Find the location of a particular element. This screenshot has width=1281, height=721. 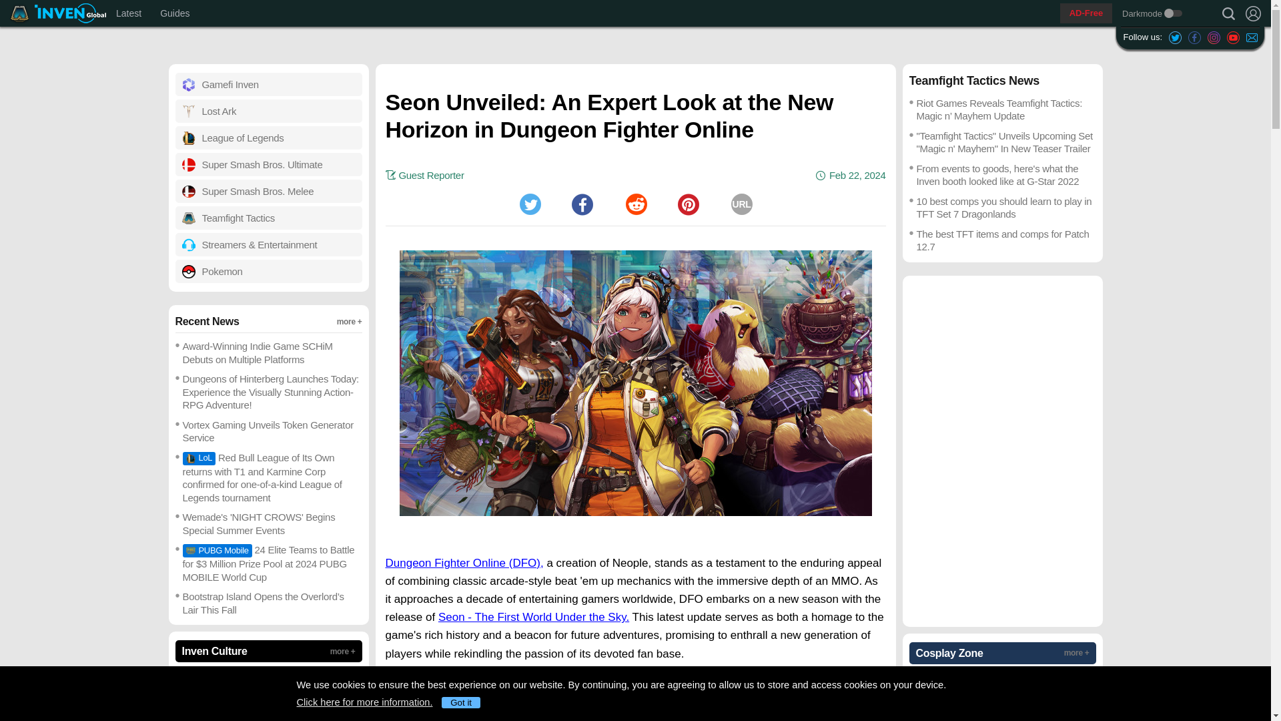

Seon - The First World Under the Sky. is located at coordinates (533, 617).